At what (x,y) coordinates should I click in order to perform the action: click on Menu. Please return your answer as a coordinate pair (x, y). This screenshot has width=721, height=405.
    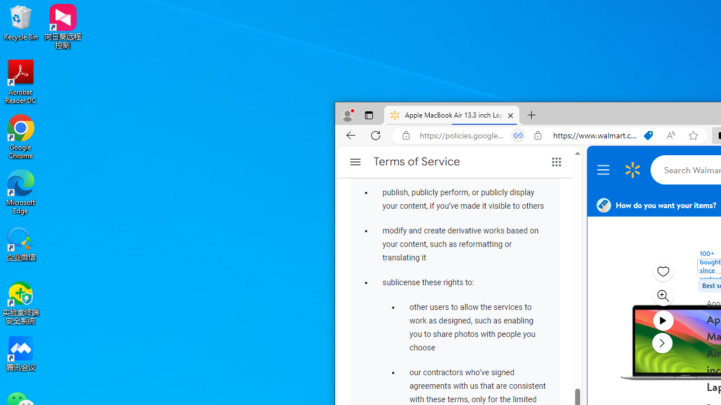
    Looking at the image, I should click on (605, 170).